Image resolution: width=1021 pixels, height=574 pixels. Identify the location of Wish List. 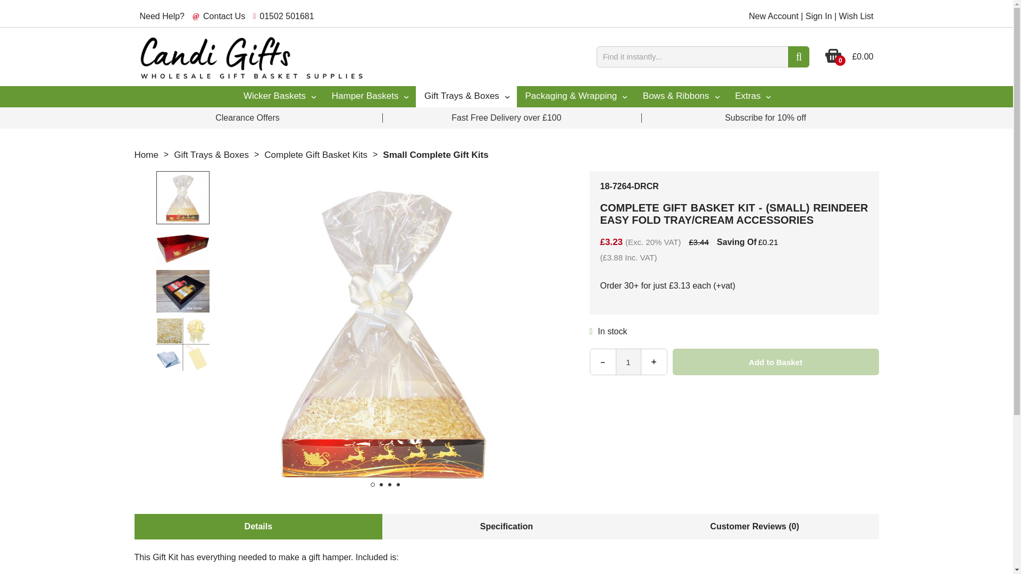
(856, 16).